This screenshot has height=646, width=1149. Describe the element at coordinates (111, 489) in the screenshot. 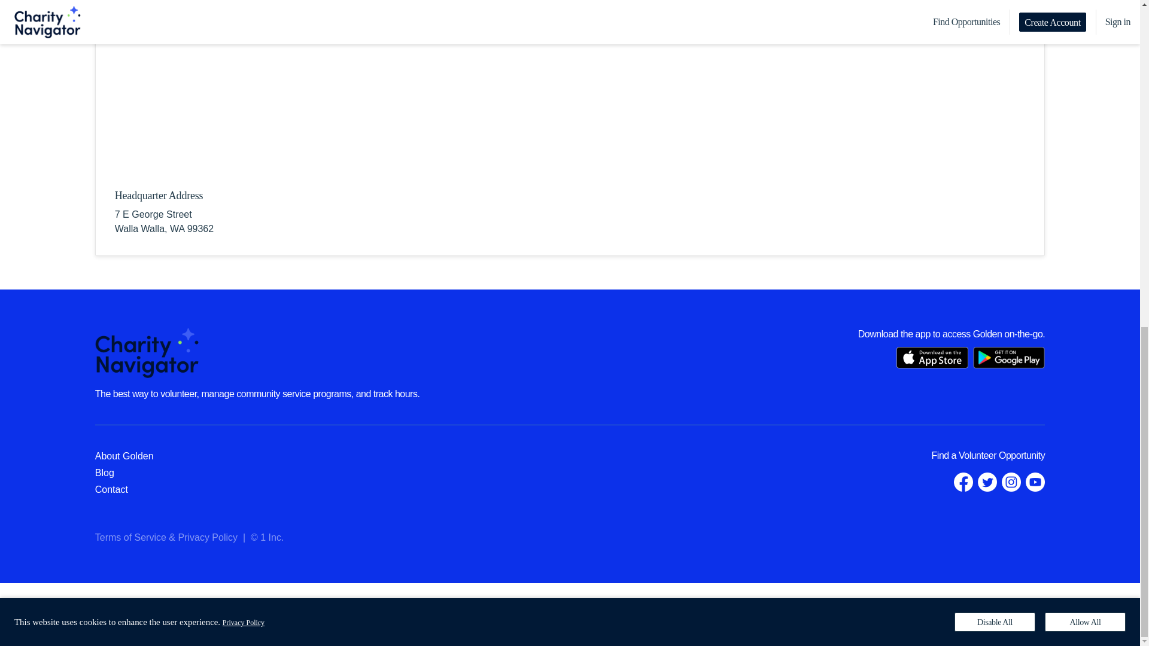

I see `Contact` at that location.